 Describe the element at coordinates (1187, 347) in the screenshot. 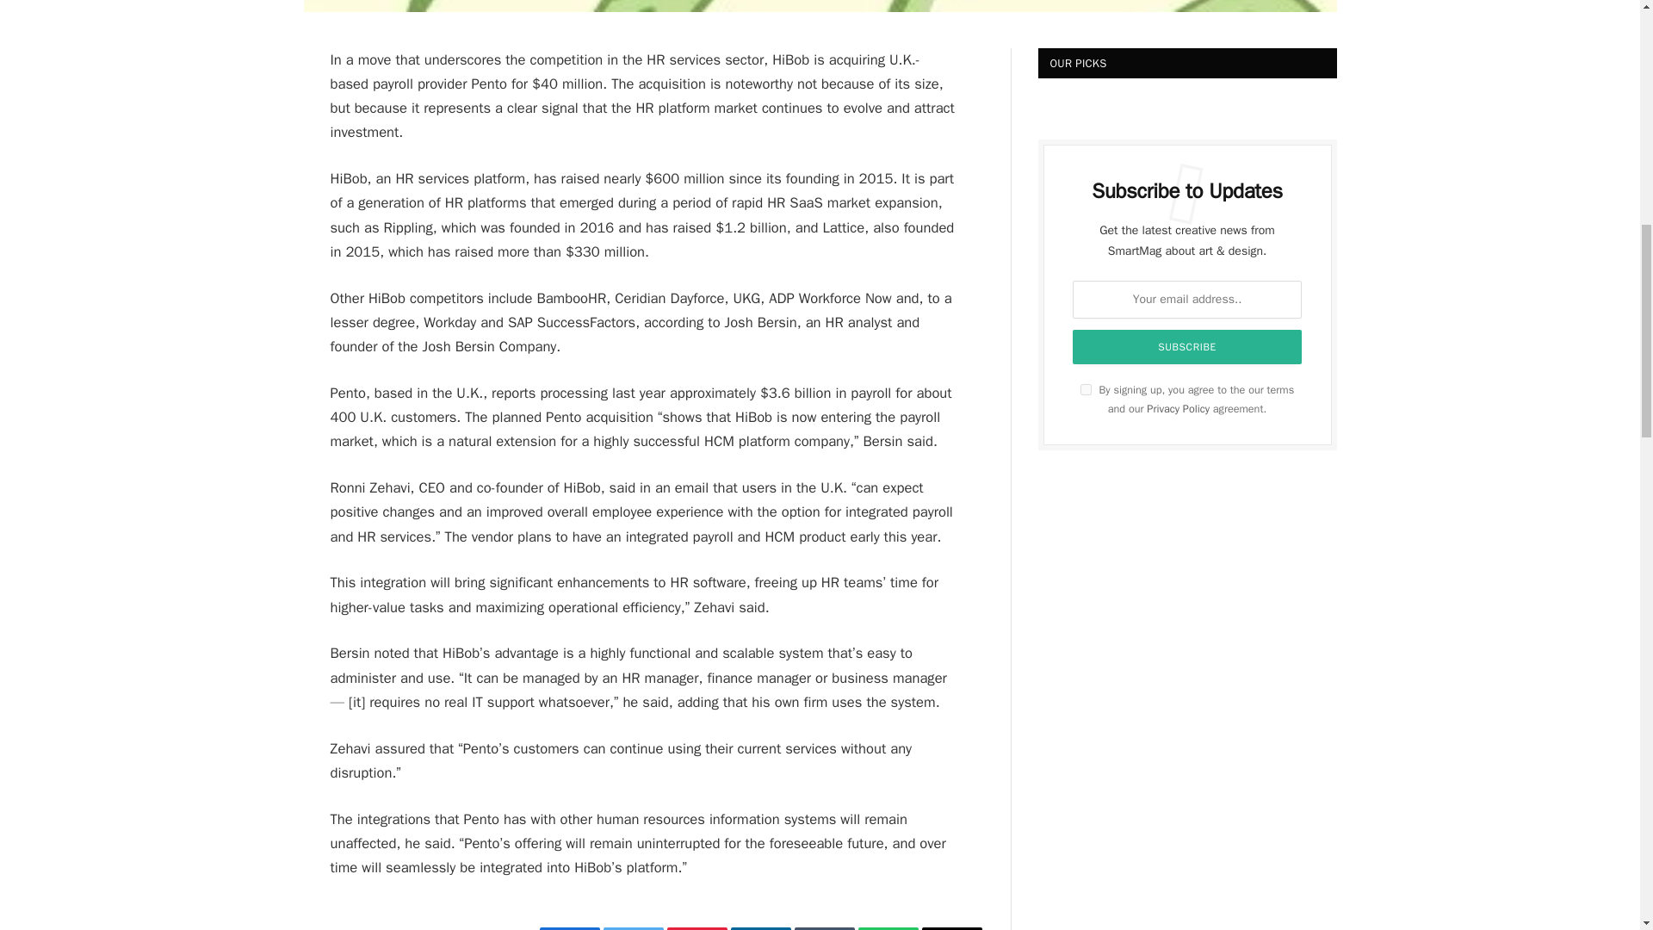

I see `Subscribe` at that location.